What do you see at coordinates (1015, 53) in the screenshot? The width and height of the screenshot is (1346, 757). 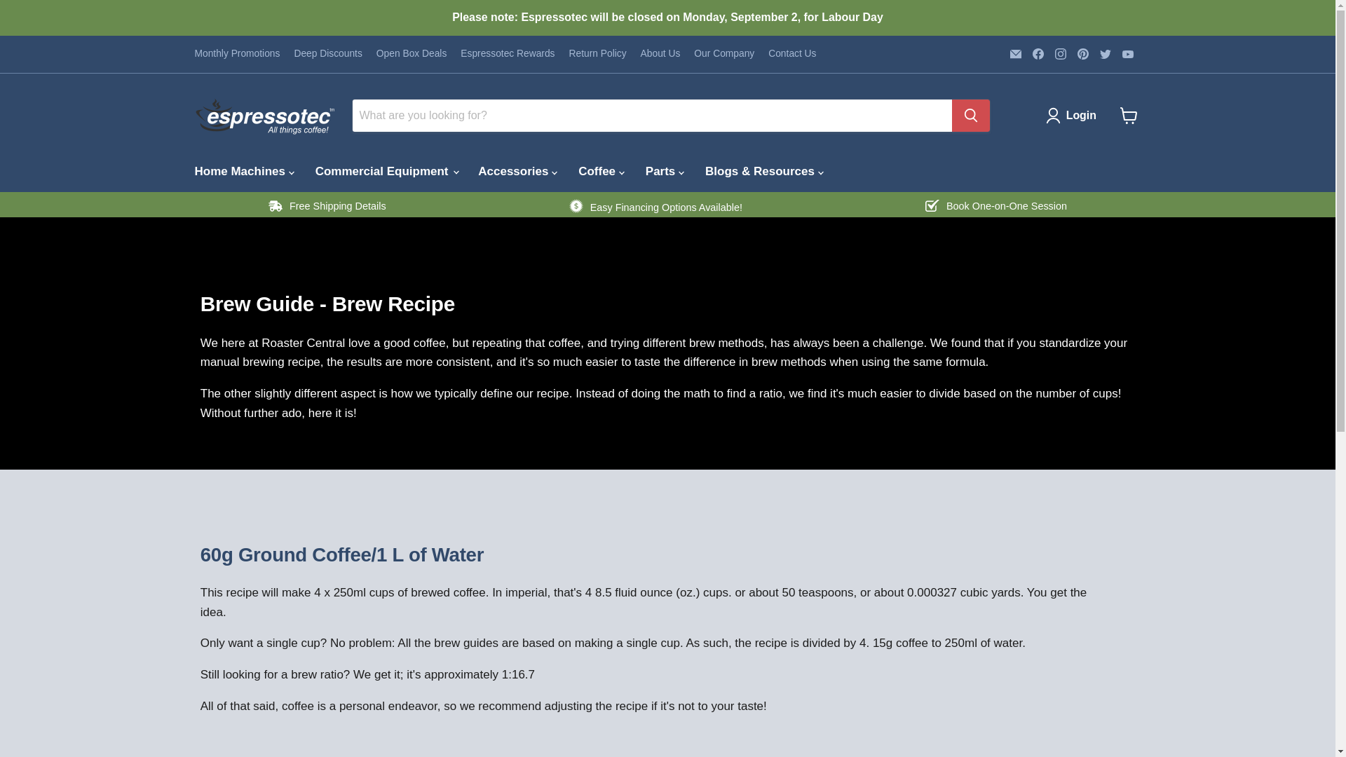 I see `Email` at bounding box center [1015, 53].